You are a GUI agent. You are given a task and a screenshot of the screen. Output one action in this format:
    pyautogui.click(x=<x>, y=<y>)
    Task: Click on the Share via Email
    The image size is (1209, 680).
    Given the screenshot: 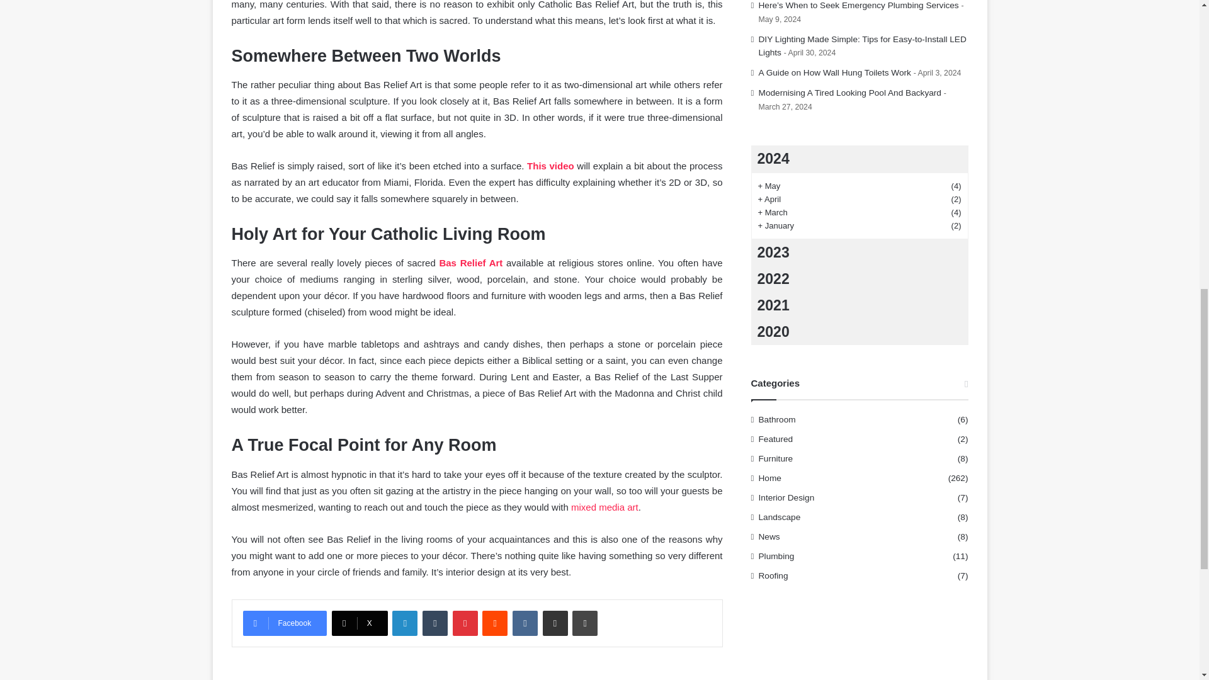 What is the action you would take?
    pyautogui.click(x=555, y=623)
    